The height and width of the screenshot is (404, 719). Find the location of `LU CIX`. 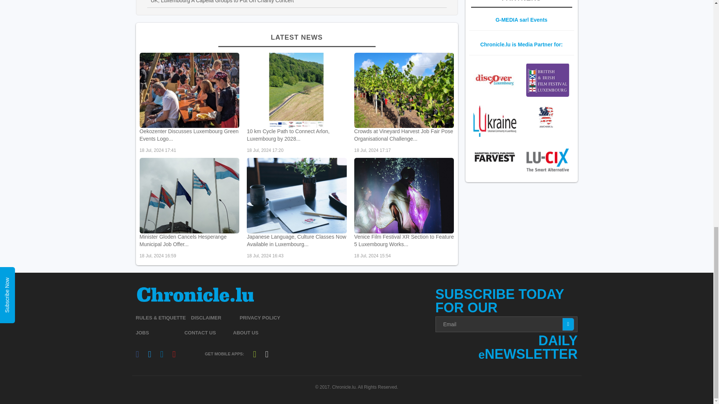

LU CIX is located at coordinates (547, 159).